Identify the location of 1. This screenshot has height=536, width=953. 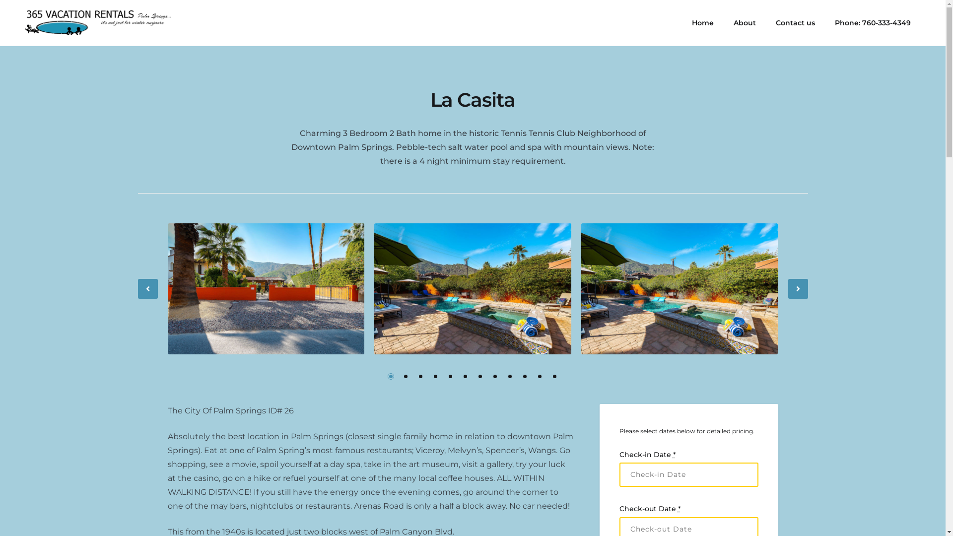
(391, 376).